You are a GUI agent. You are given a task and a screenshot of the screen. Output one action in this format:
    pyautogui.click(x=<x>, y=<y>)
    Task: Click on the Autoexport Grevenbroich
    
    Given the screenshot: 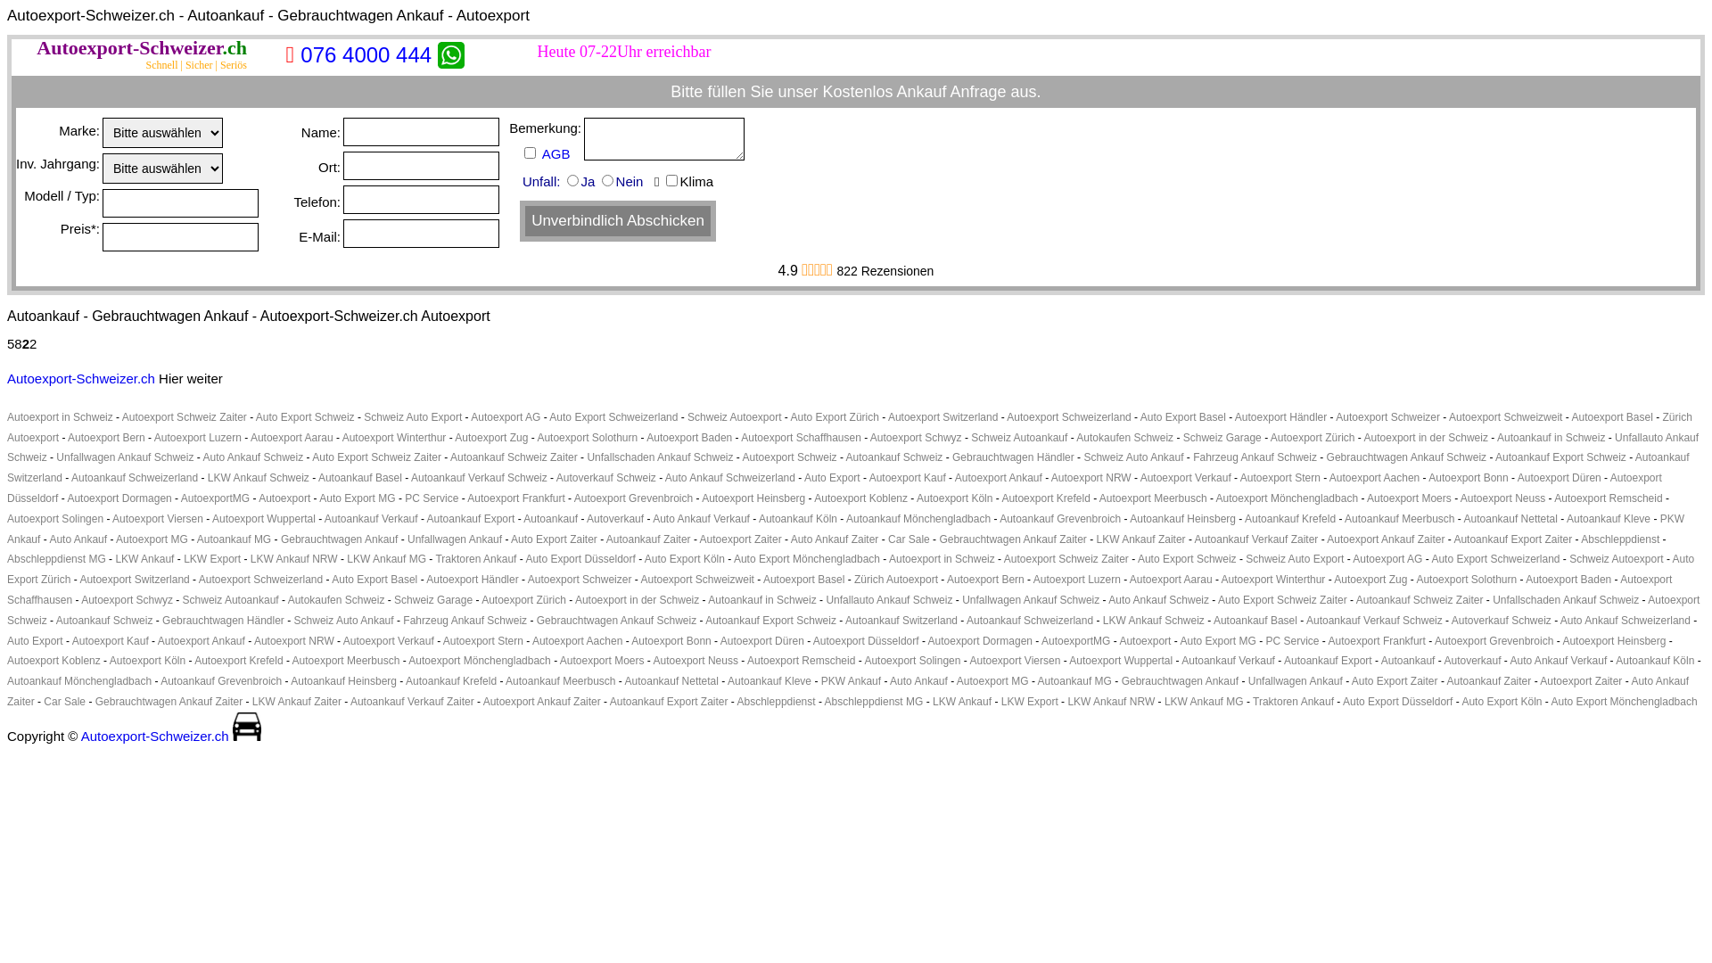 What is the action you would take?
    pyautogui.click(x=633, y=498)
    